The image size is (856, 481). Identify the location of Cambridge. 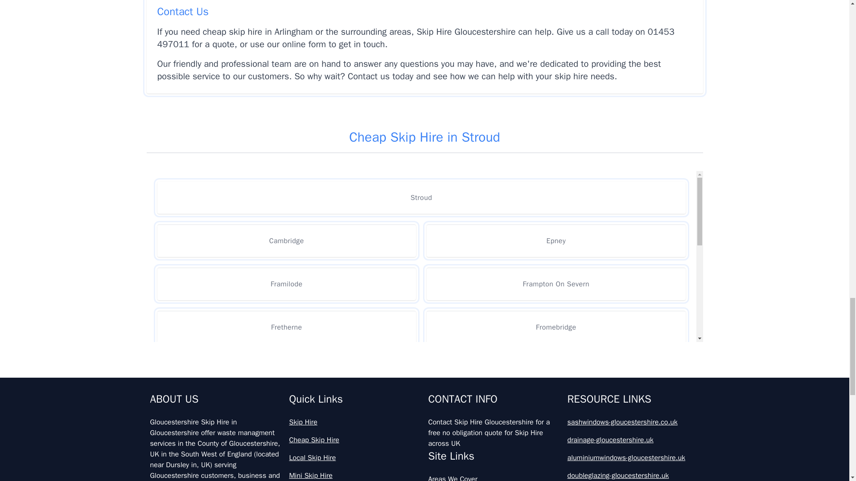
(286, 240).